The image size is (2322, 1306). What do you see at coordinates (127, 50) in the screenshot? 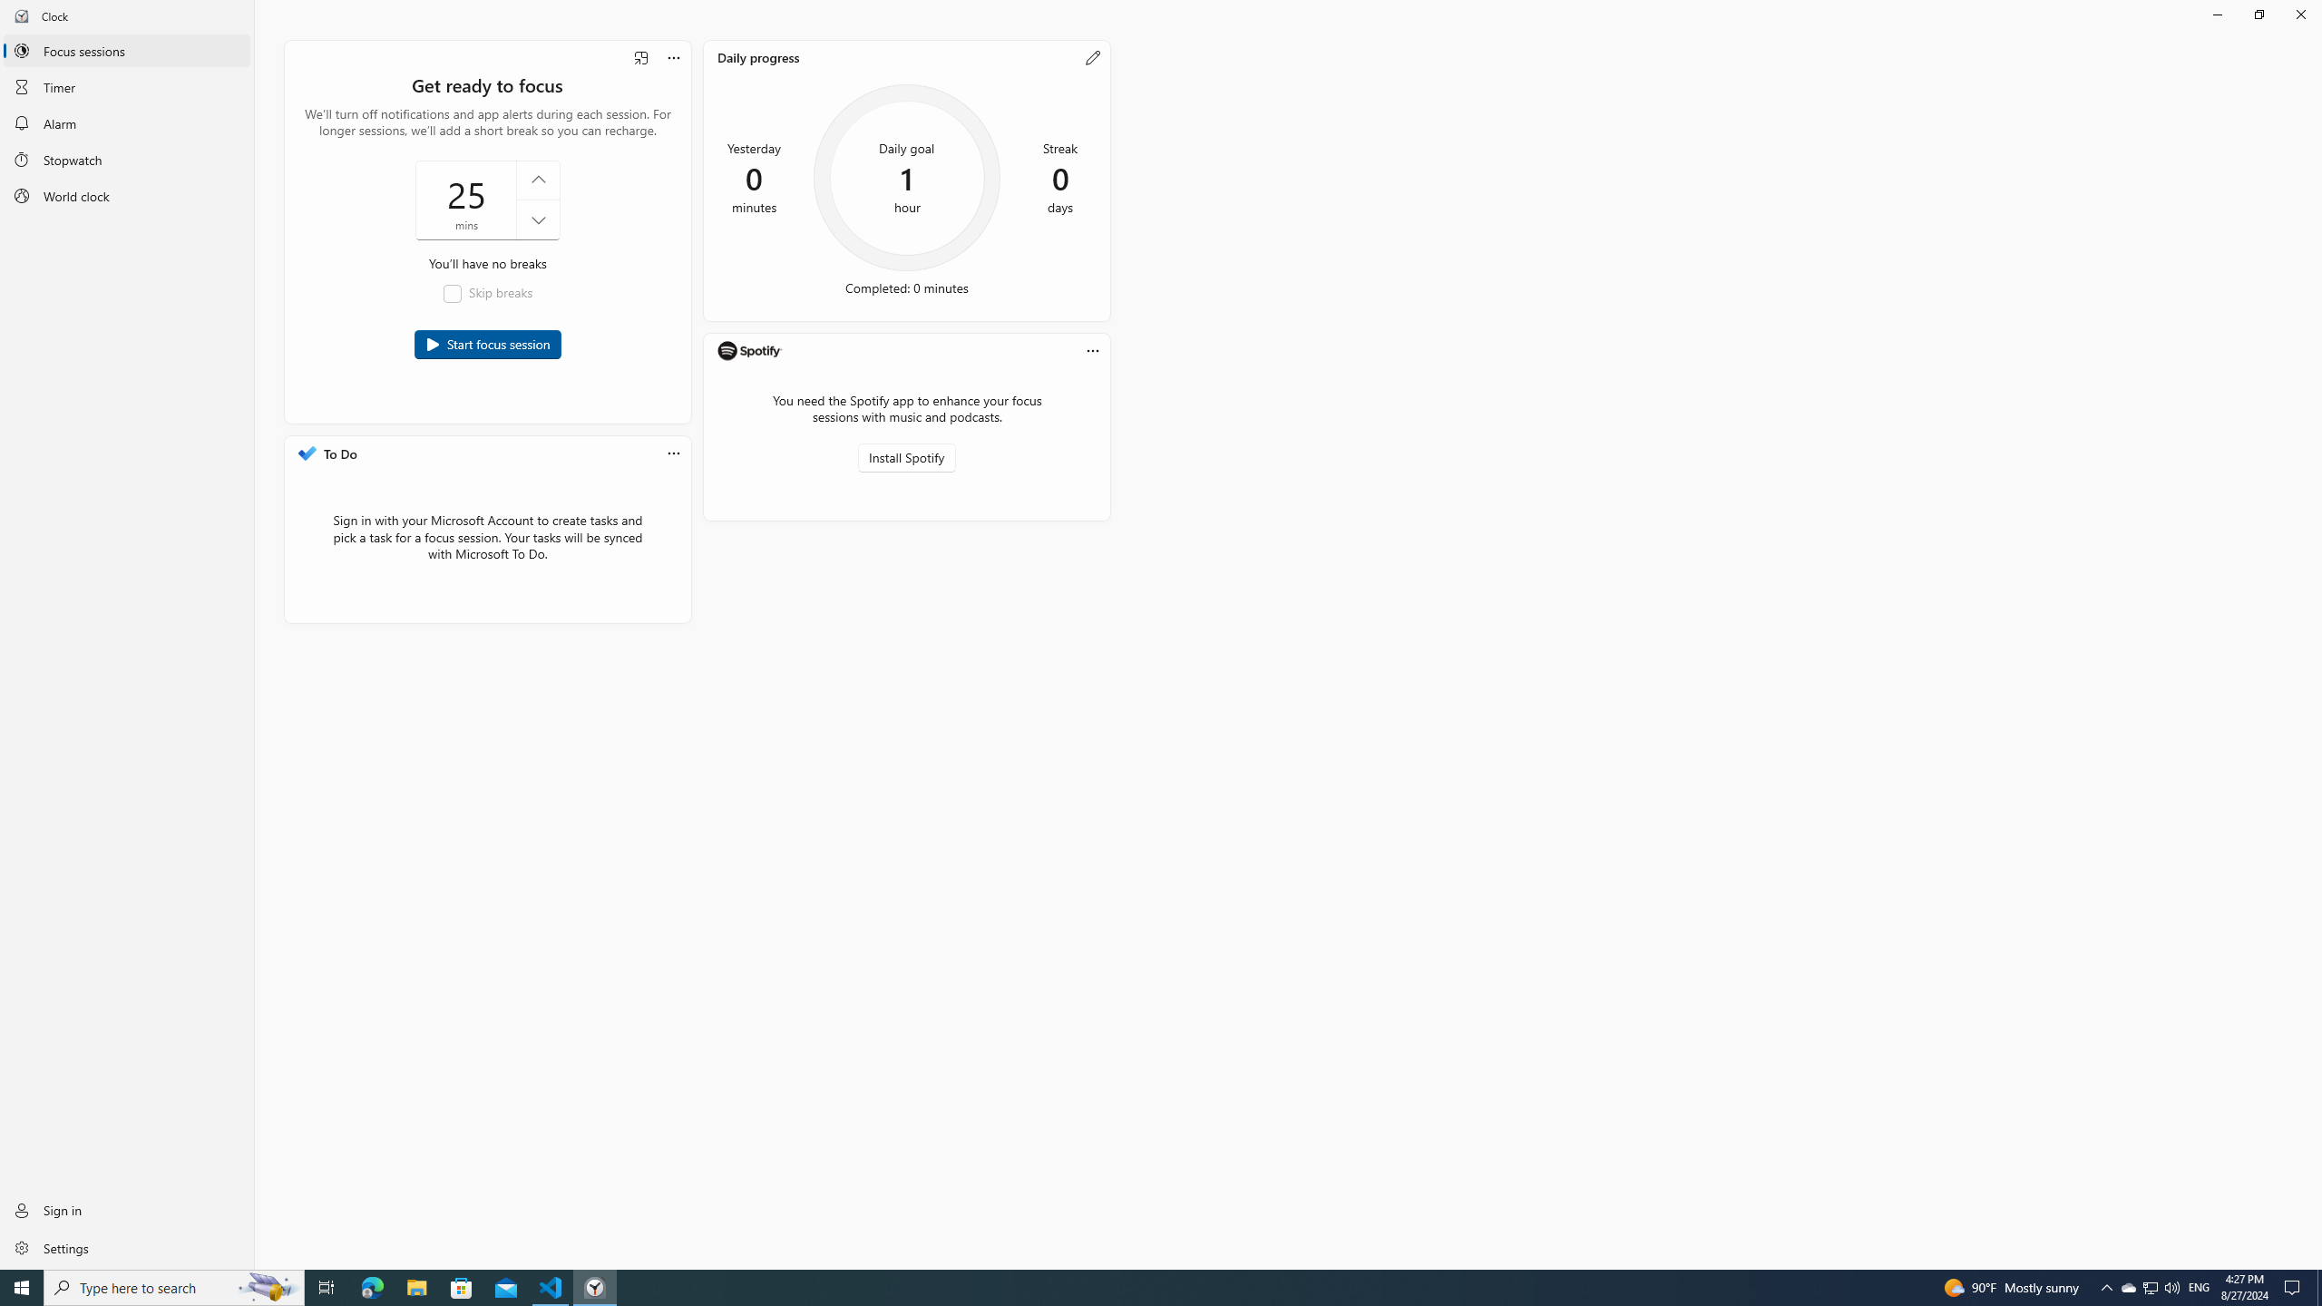
I see `Focus sessions` at bounding box center [127, 50].